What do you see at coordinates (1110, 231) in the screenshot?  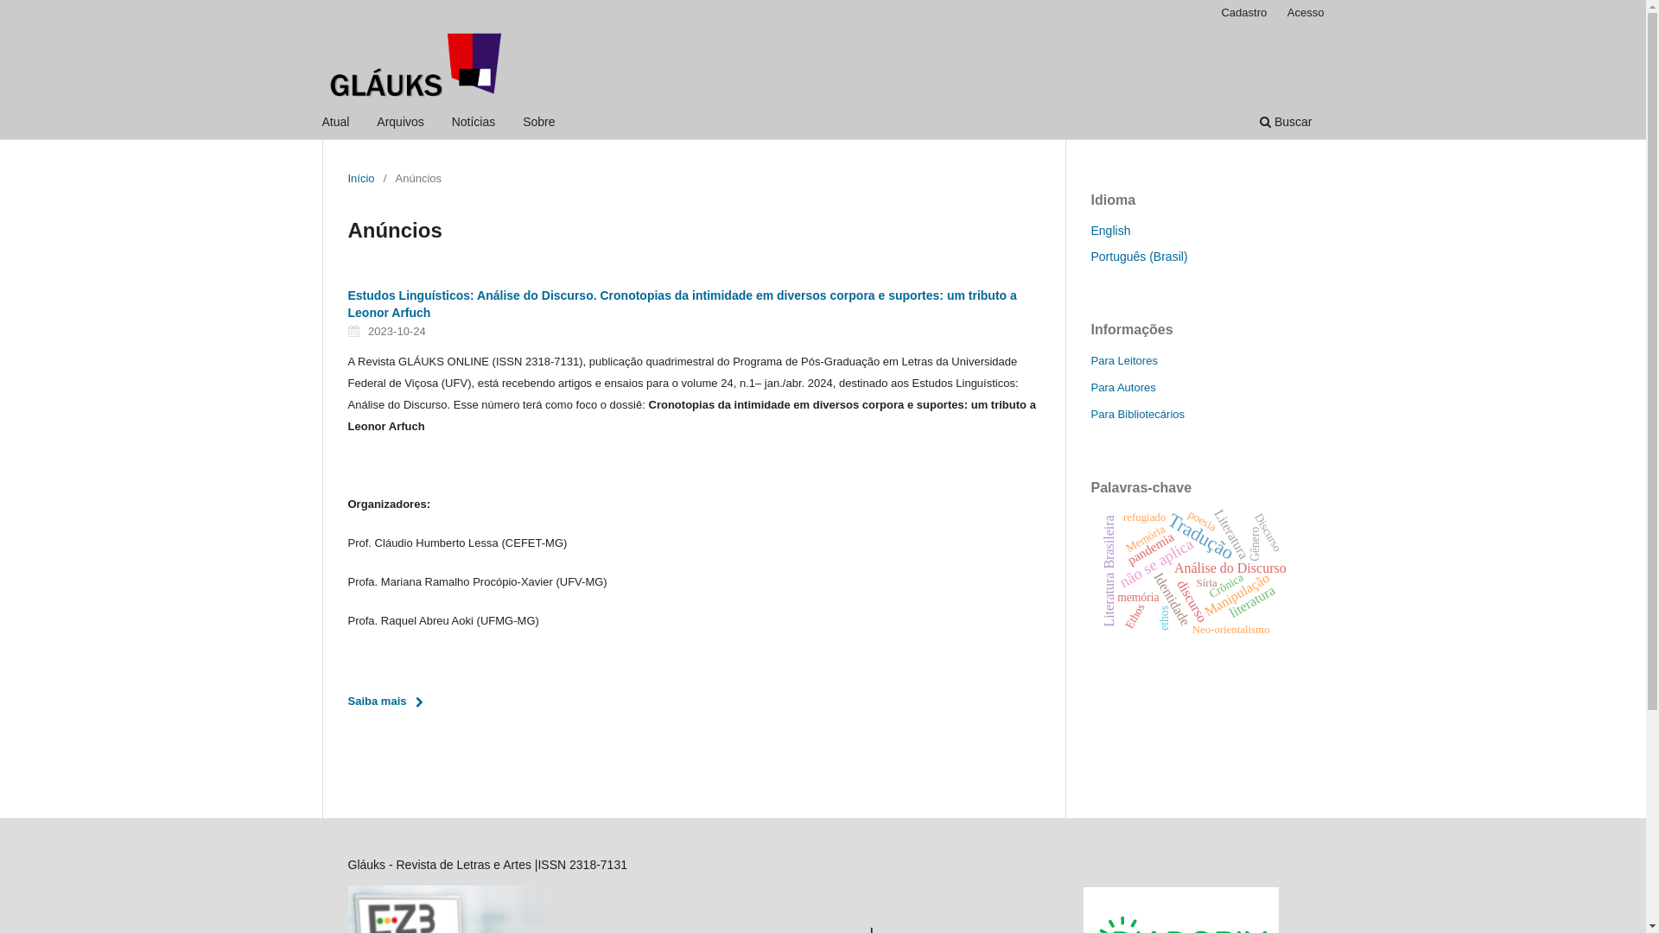 I see `English` at bounding box center [1110, 231].